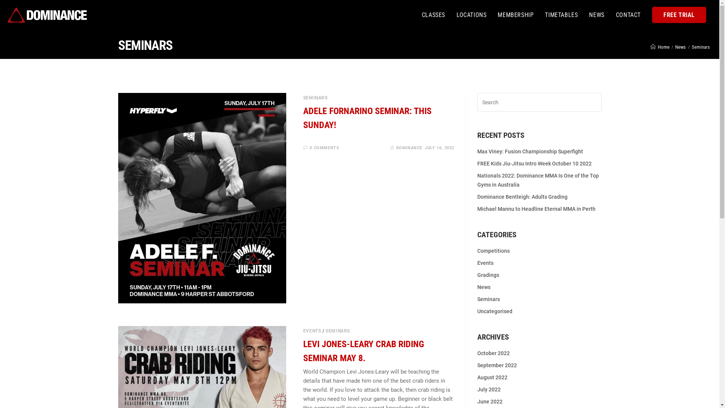 Image resolution: width=725 pixels, height=408 pixels. What do you see at coordinates (492, 377) in the screenshot?
I see `August 2022` at bounding box center [492, 377].